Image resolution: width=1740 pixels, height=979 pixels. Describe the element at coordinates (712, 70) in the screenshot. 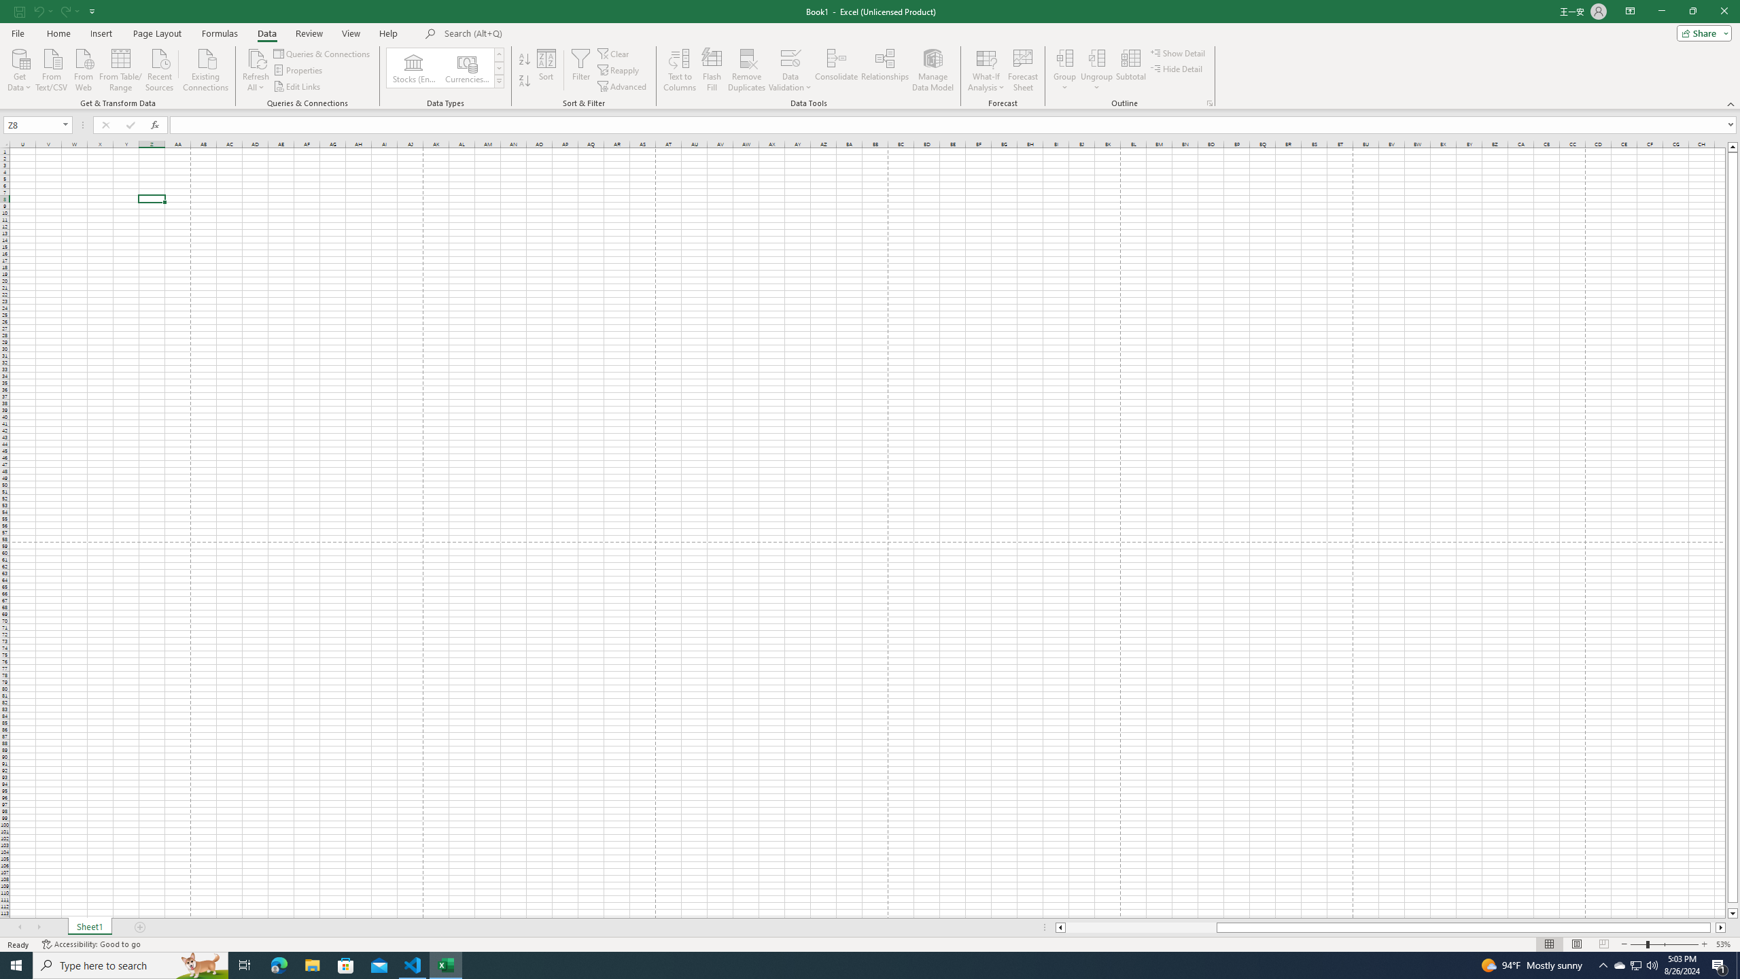

I see `Flash Fill` at that location.